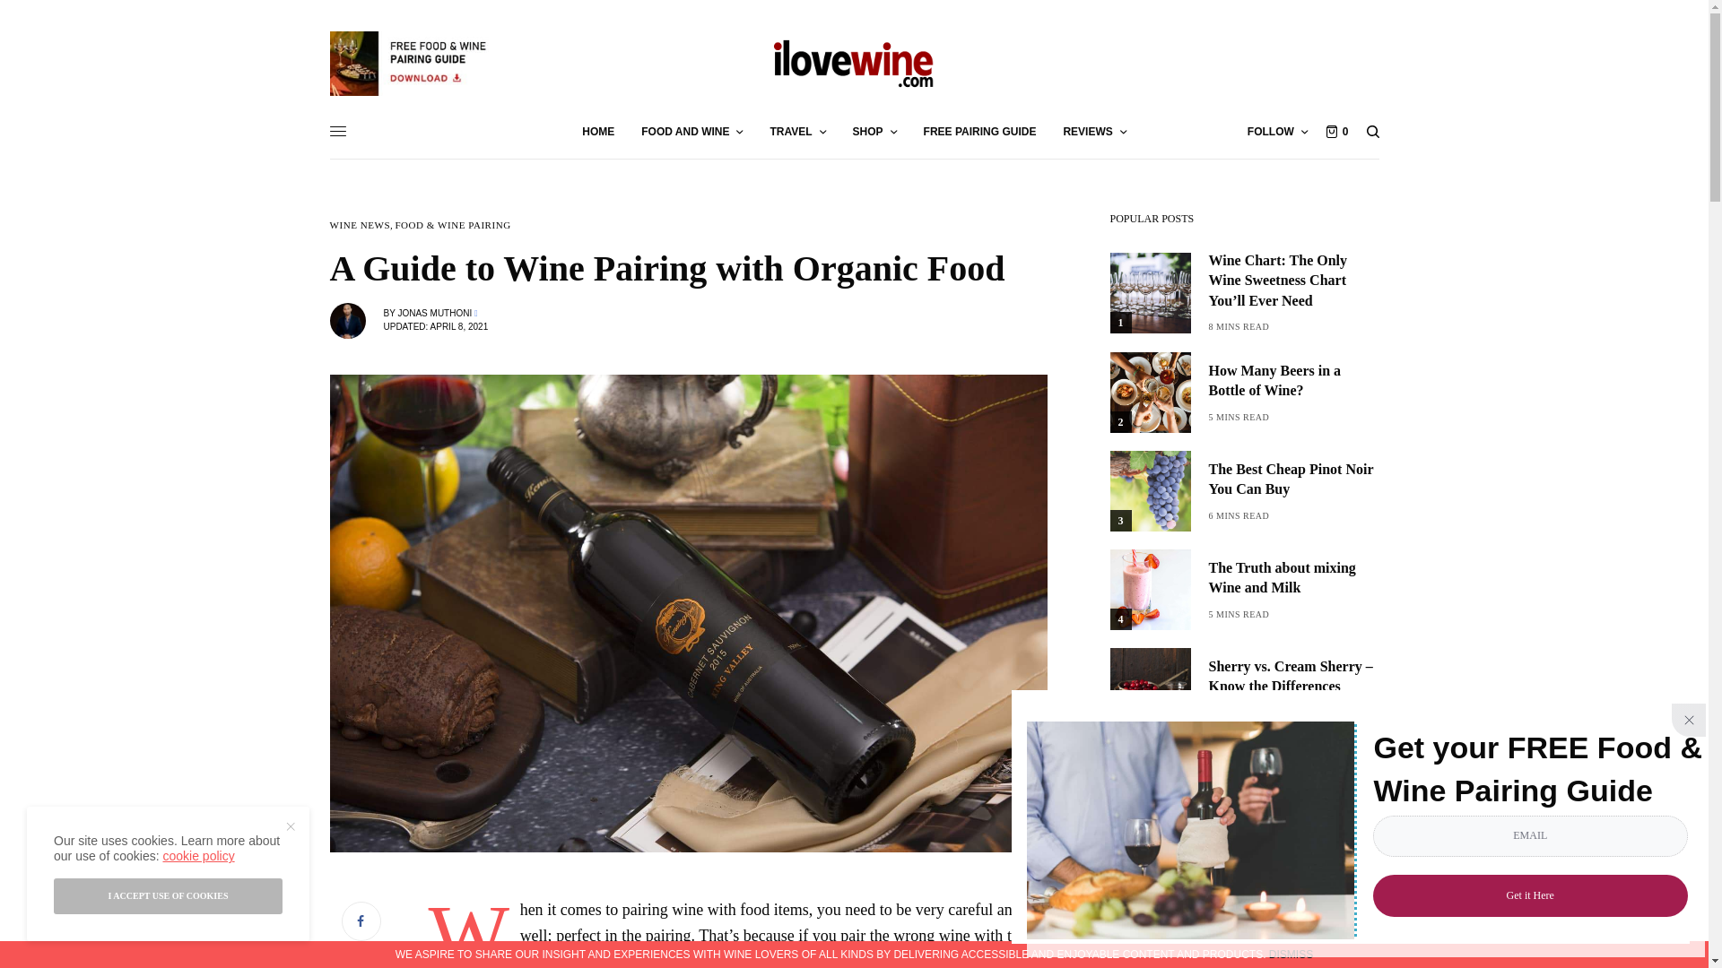  What do you see at coordinates (979, 131) in the screenshot?
I see `FREE PAIRING GUIDE` at bounding box center [979, 131].